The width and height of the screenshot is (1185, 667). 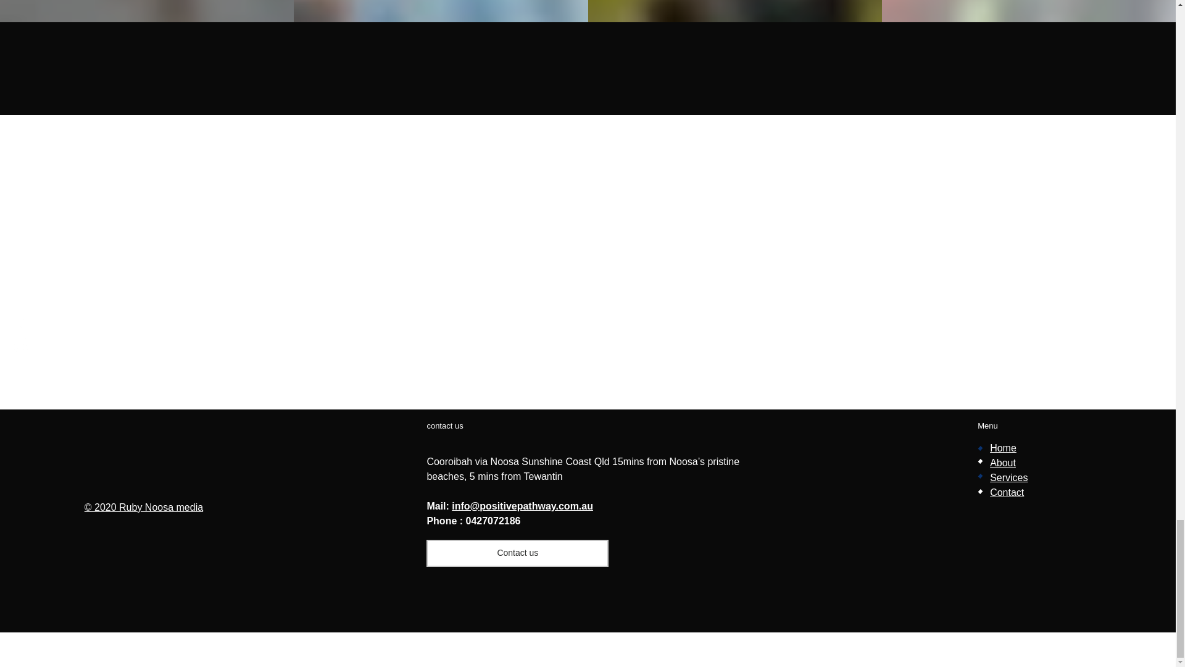 I want to click on Home, so click(x=1003, y=448).